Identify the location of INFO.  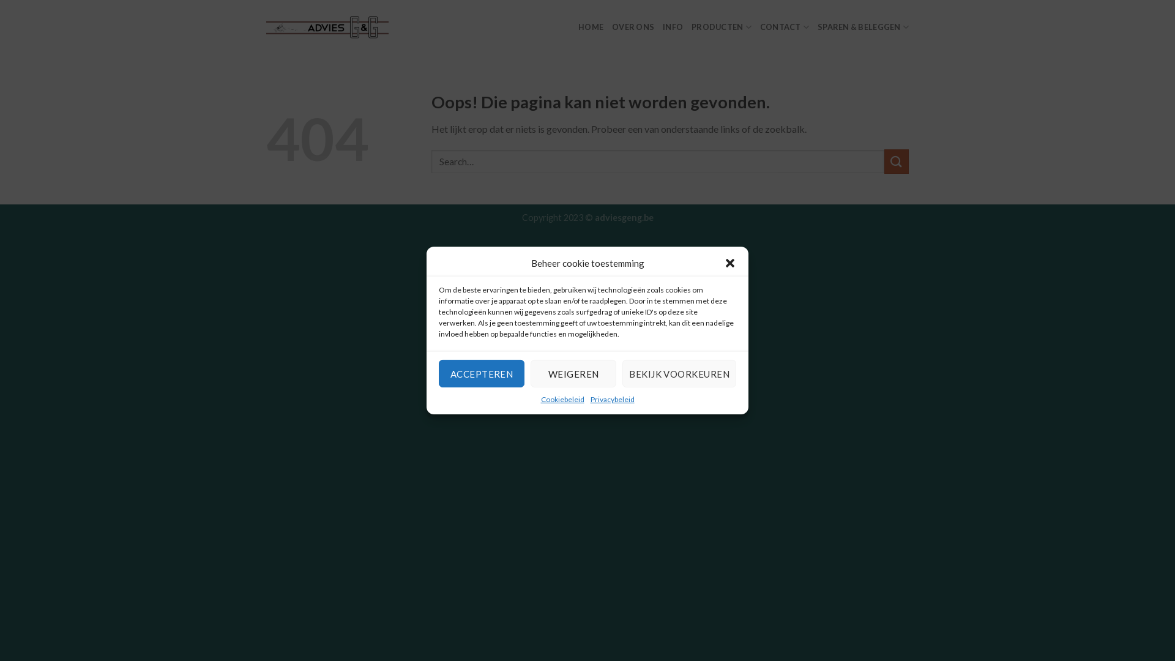
(673, 27).